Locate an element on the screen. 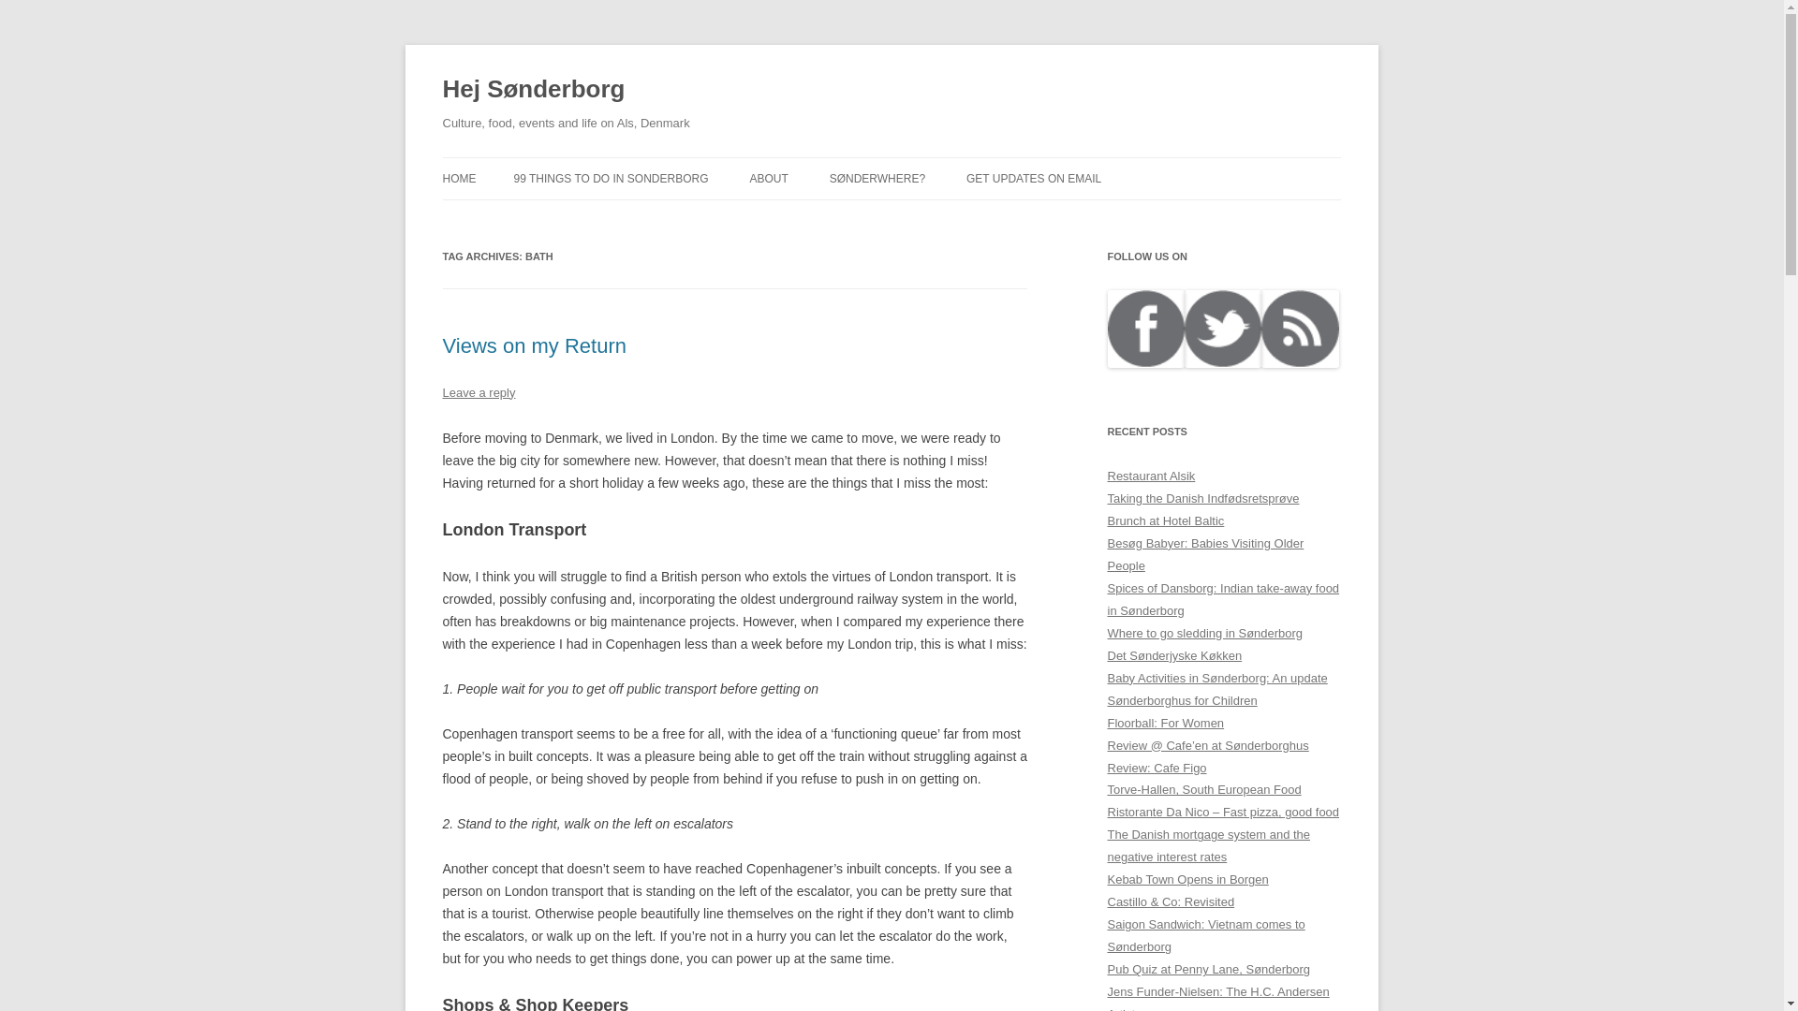 Image resolution: width=1798 pixels, height=1011 pixels. GET UPDATES ON EMAIL is located at coordinates (1034, 178).